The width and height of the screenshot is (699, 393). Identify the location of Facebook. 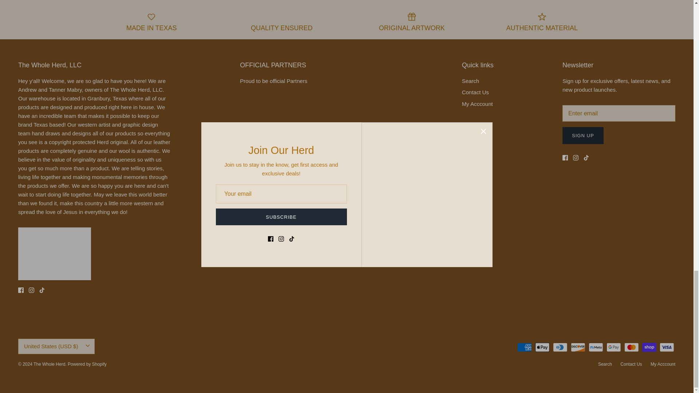
(565, 157).